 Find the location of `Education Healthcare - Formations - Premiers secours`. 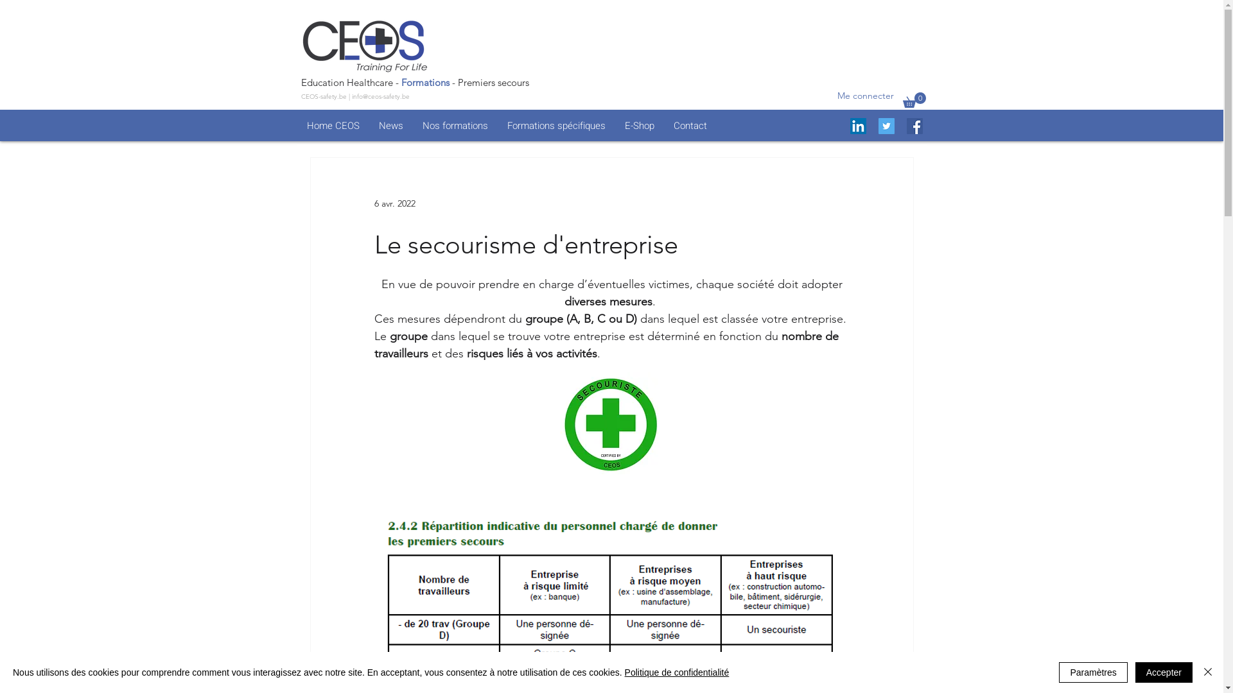

Education Healthcare - Formations - Premiers secours is located at coordinates (415, 82).